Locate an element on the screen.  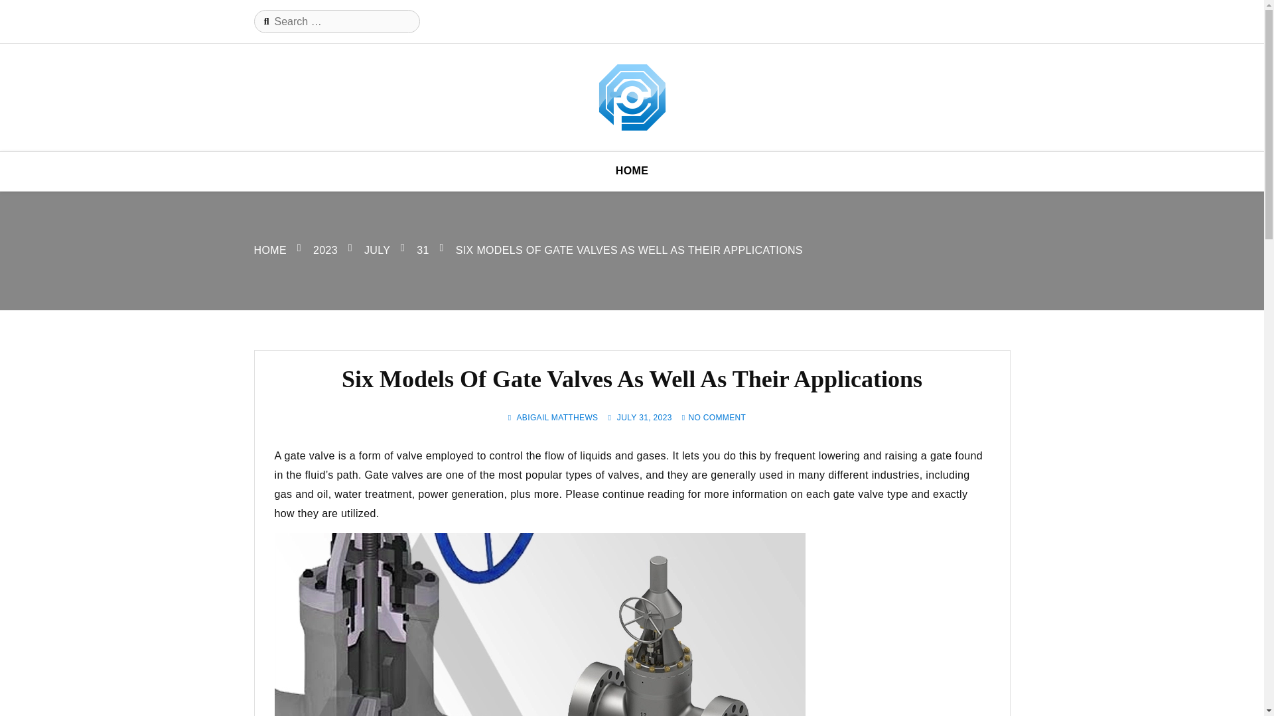
HOME is located at coordinates (269, 250).